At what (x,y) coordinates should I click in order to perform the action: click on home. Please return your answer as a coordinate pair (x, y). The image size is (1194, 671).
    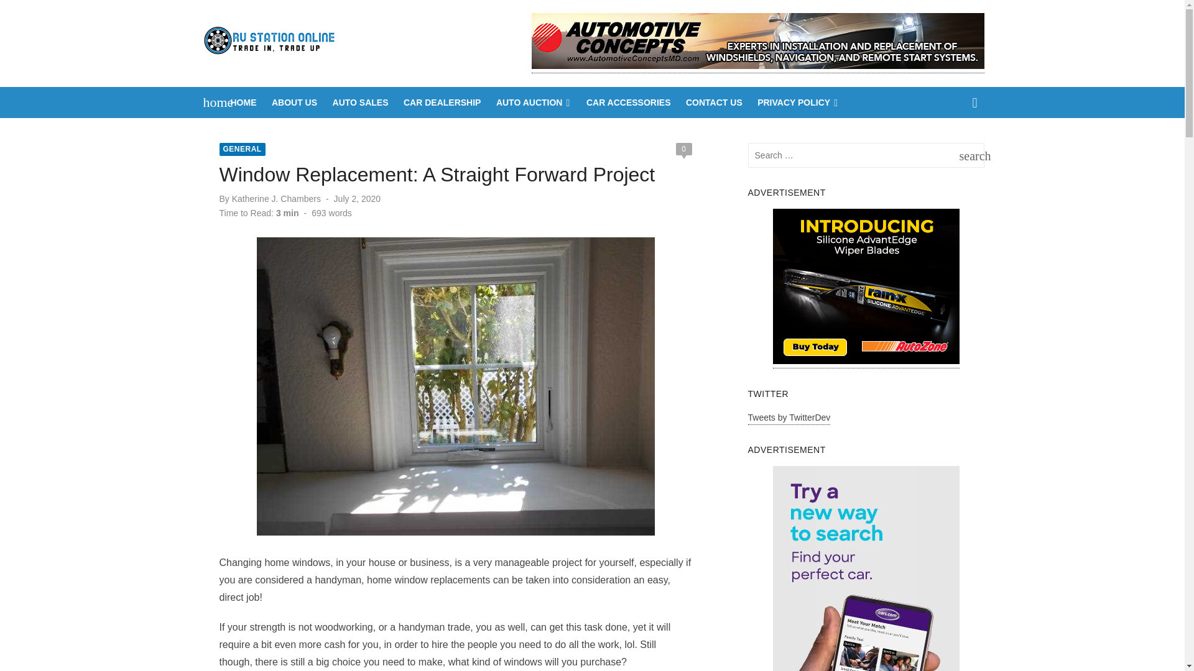
    Looking at the image, I should click on (211, 103).